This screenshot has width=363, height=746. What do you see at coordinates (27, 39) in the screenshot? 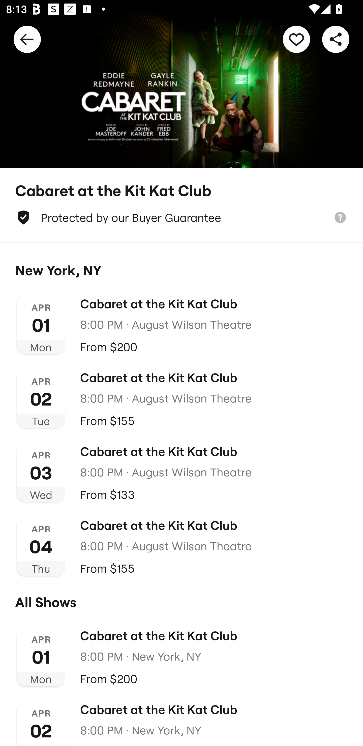
I see `Back` at bounding box center [27, 39].